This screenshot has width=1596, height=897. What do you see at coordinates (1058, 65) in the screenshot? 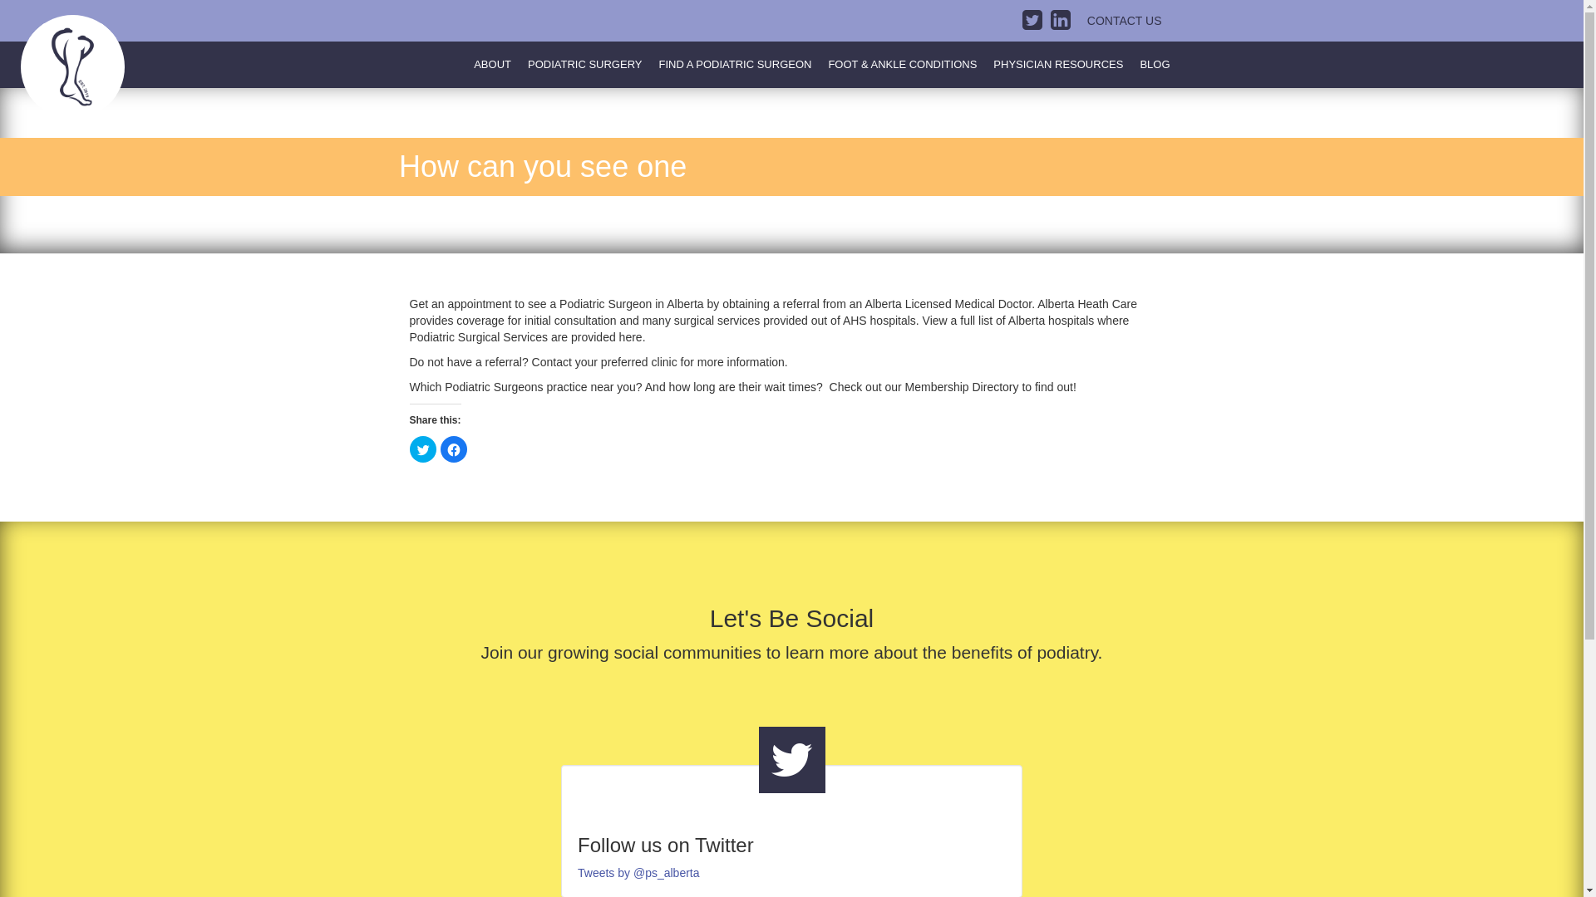
I see `PHYSICIAN RESOURCES` at bounding box center [1058, 65].